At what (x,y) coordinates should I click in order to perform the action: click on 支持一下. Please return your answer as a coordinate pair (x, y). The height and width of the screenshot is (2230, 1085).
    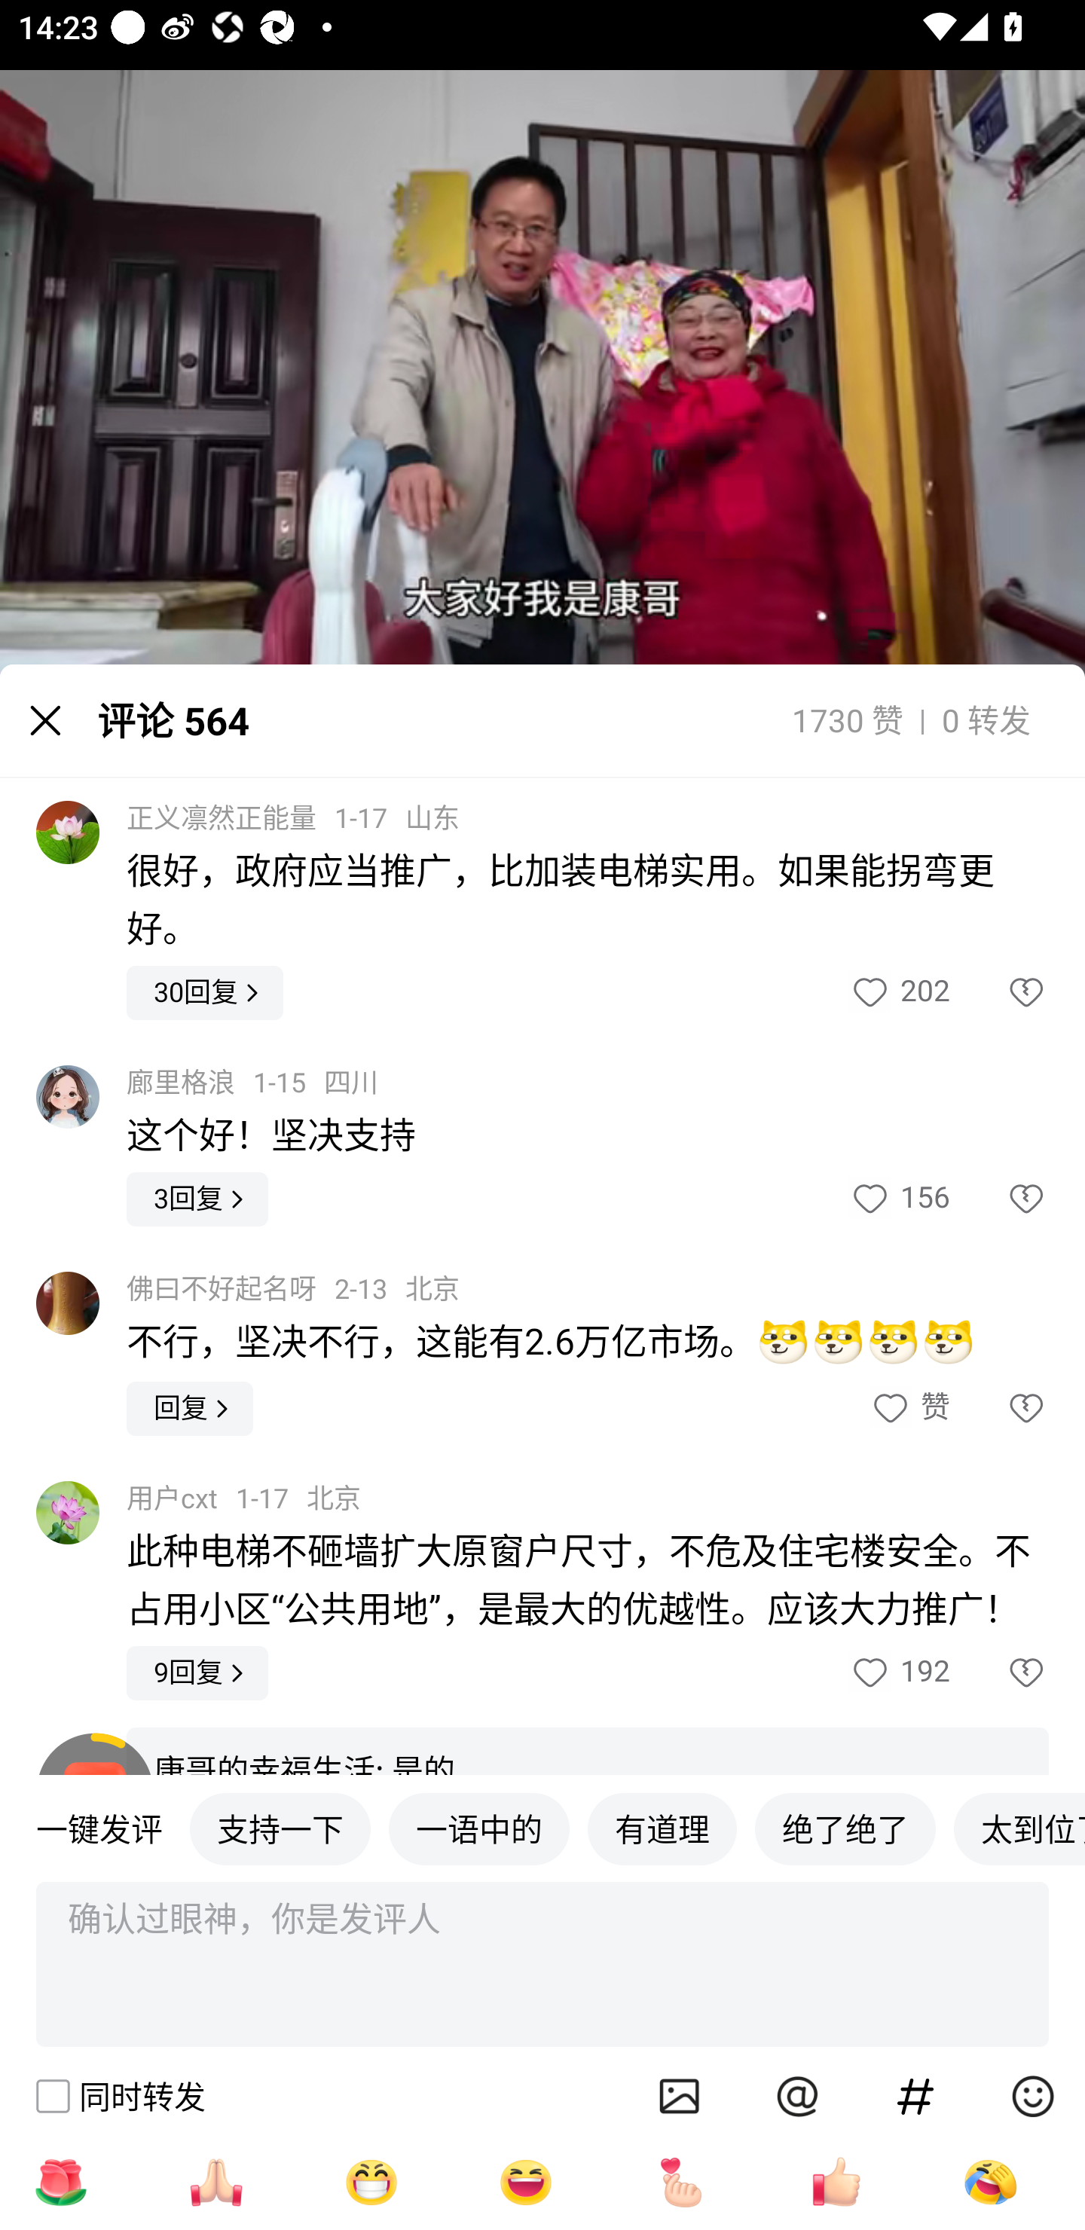
    Looking at the image, I should click on (280, 1828).